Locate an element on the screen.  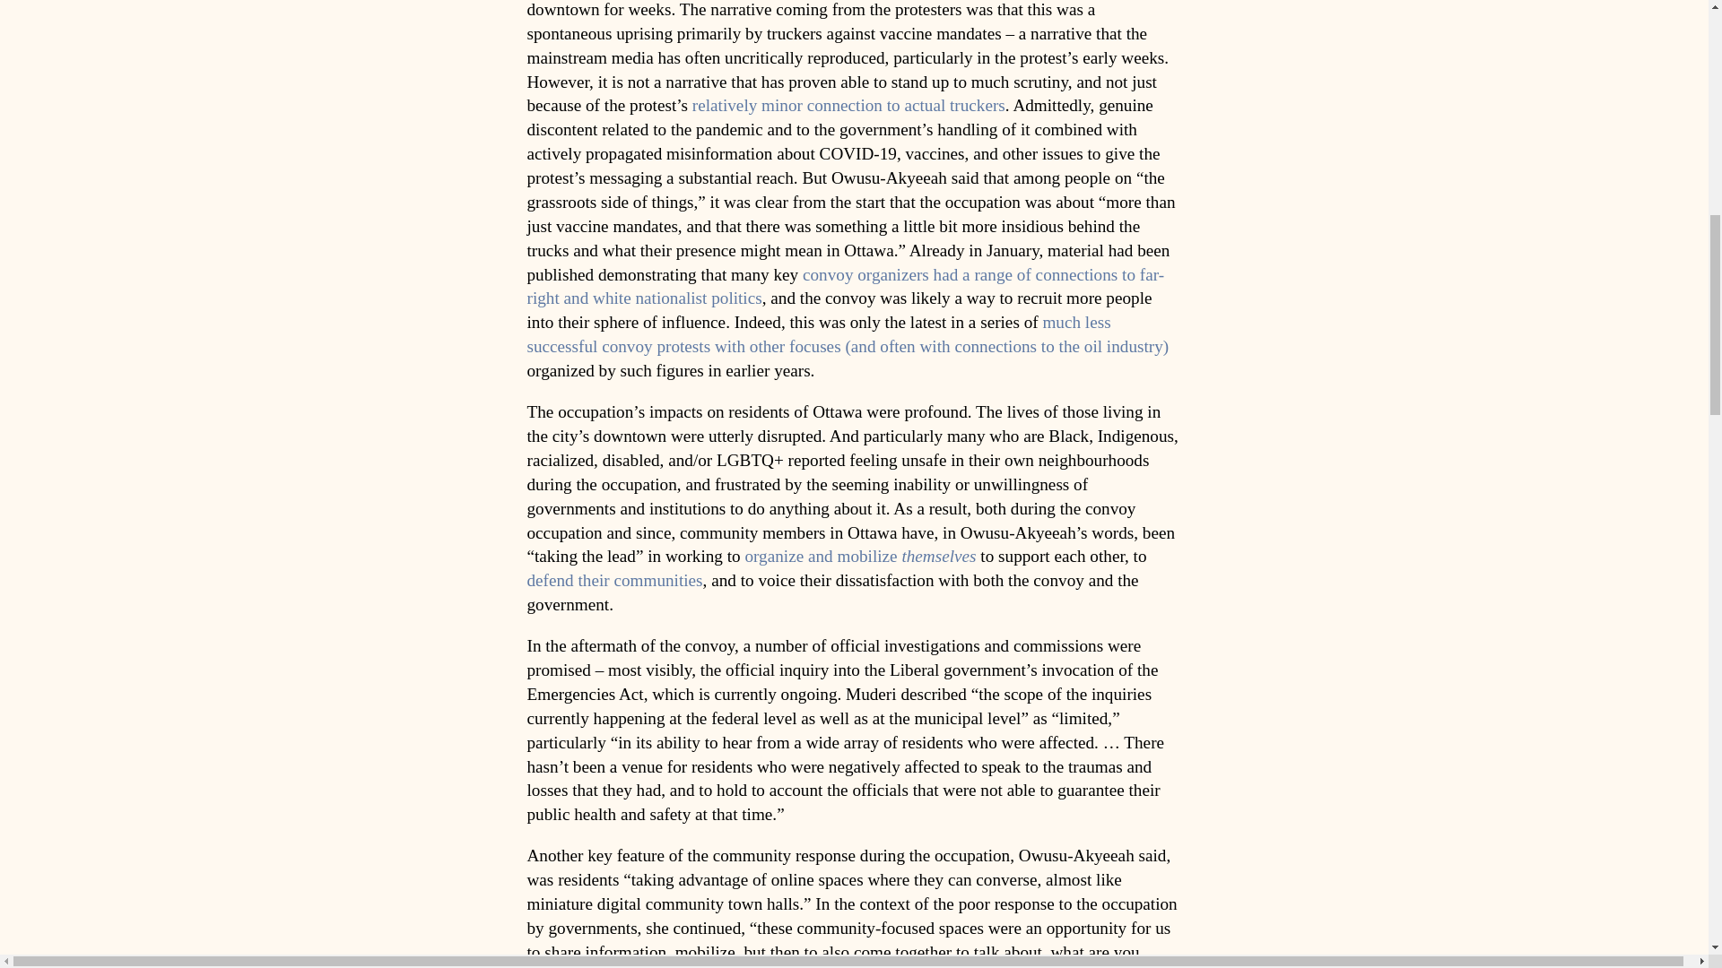
defend their communities is located at coordinates (614, 580).